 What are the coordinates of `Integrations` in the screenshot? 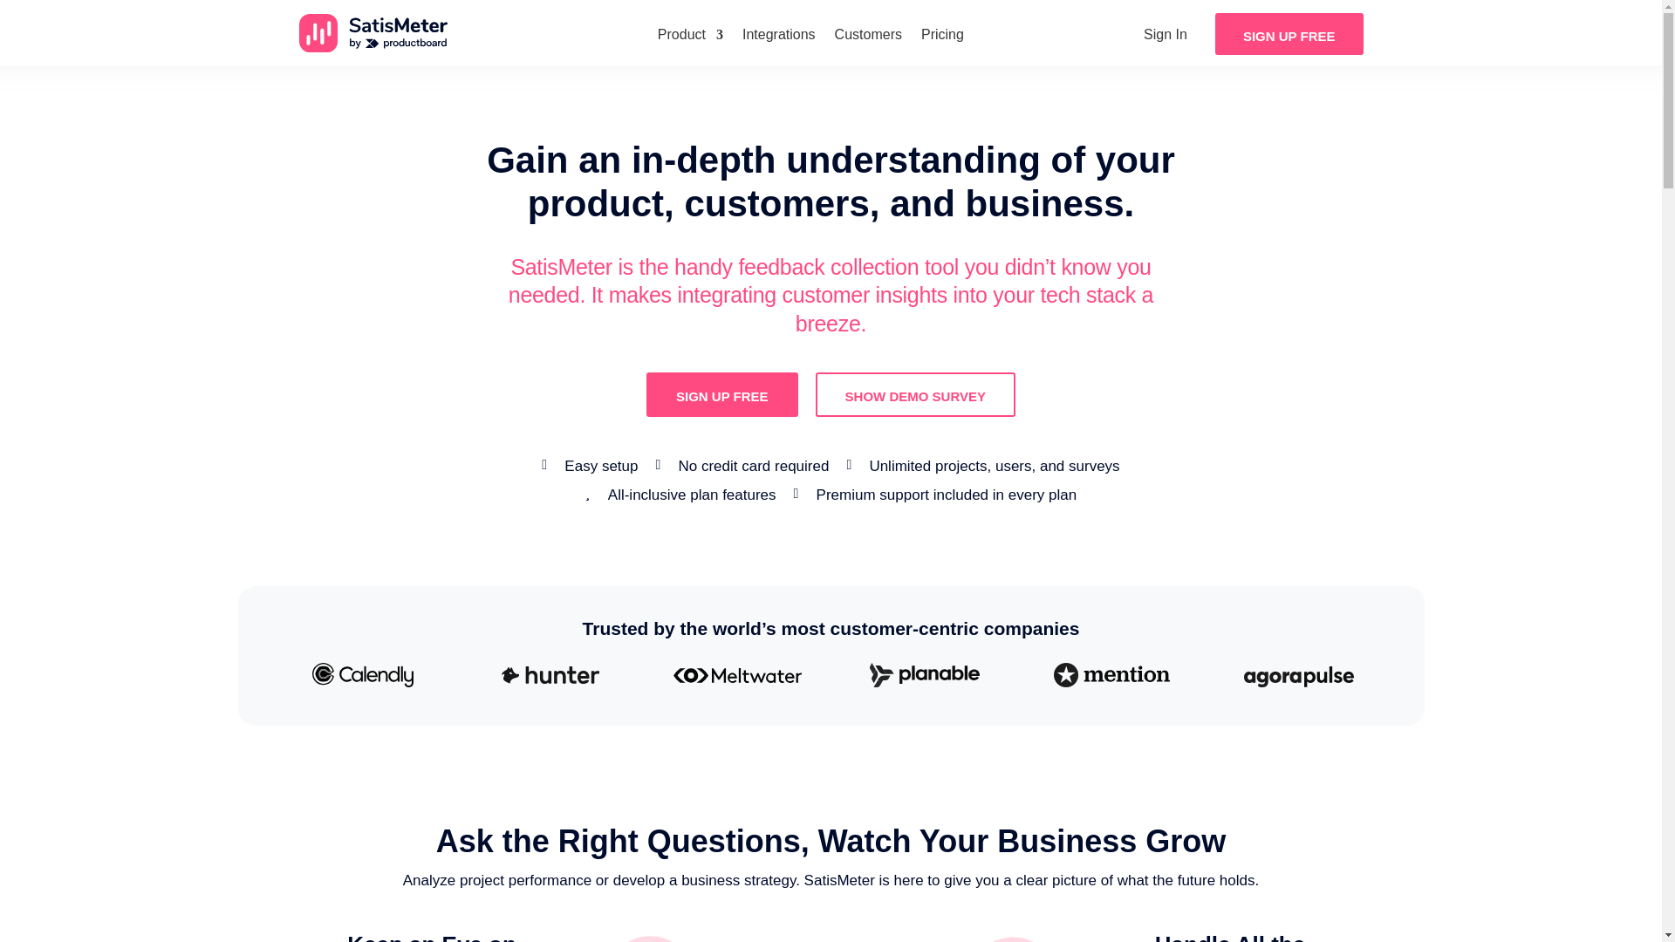 It's located at (778, 35).